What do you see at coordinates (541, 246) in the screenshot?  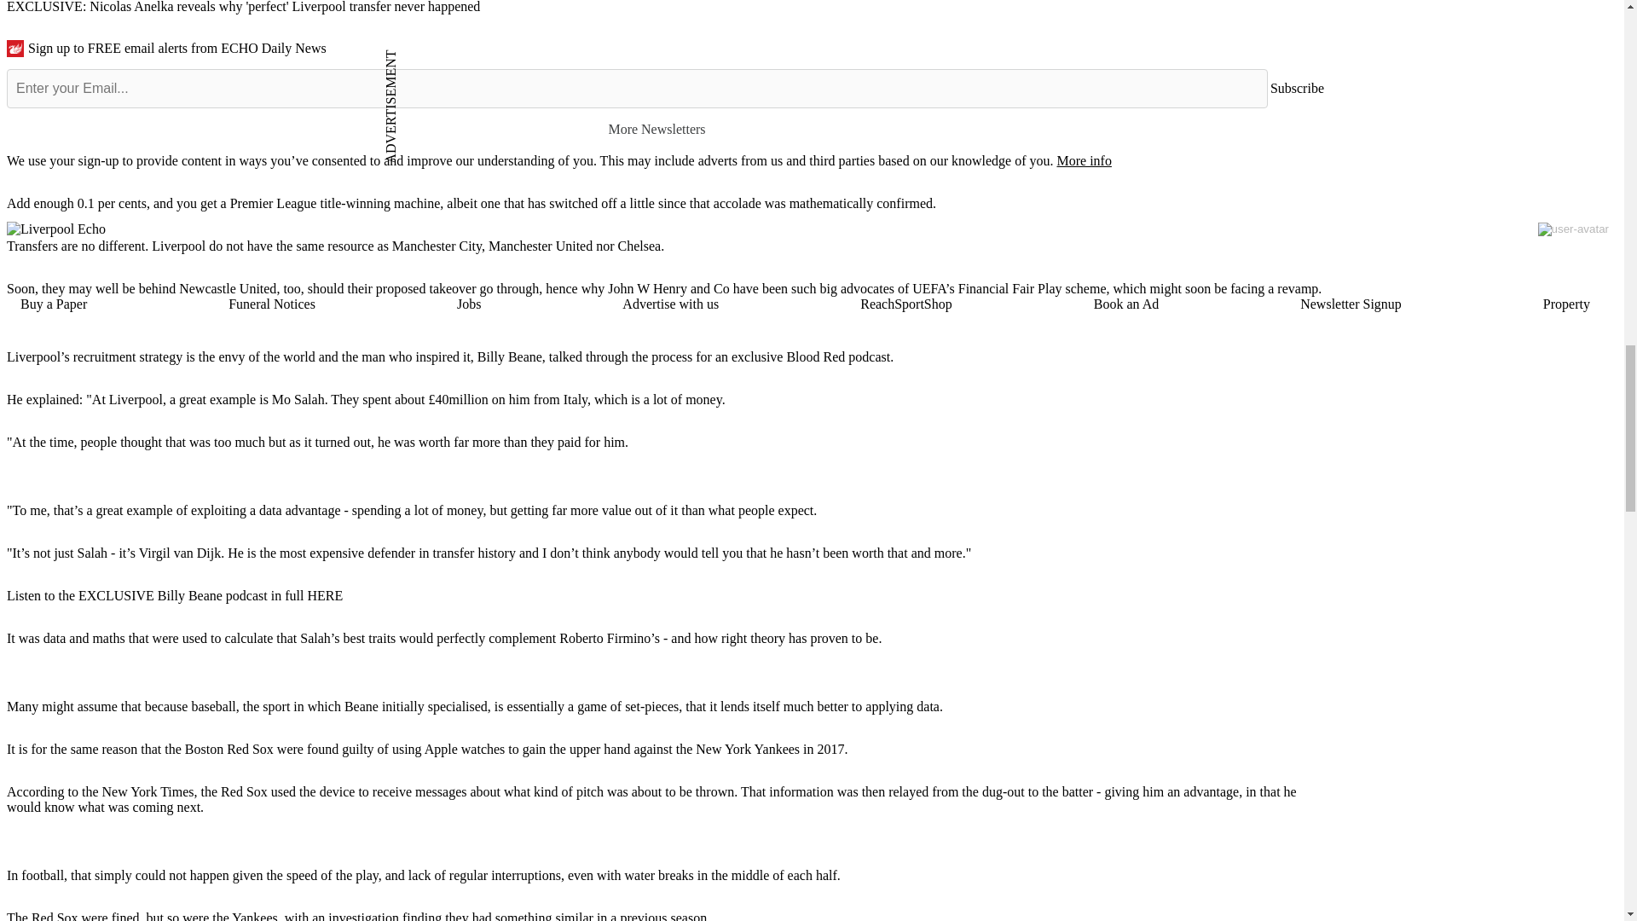 I see `Manchester United` at bounding box center [541, 246].